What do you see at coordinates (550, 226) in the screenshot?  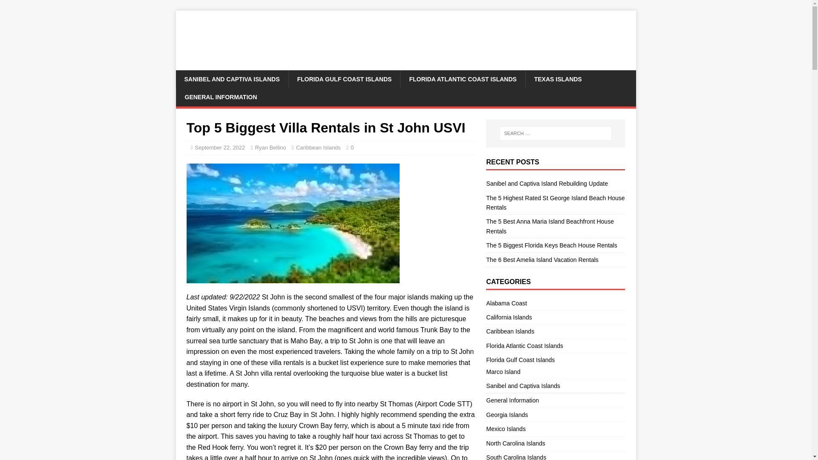 I see `The 5 Best Anna Maria Island Beachfront House Rentals` at bounding box center [550, 226].